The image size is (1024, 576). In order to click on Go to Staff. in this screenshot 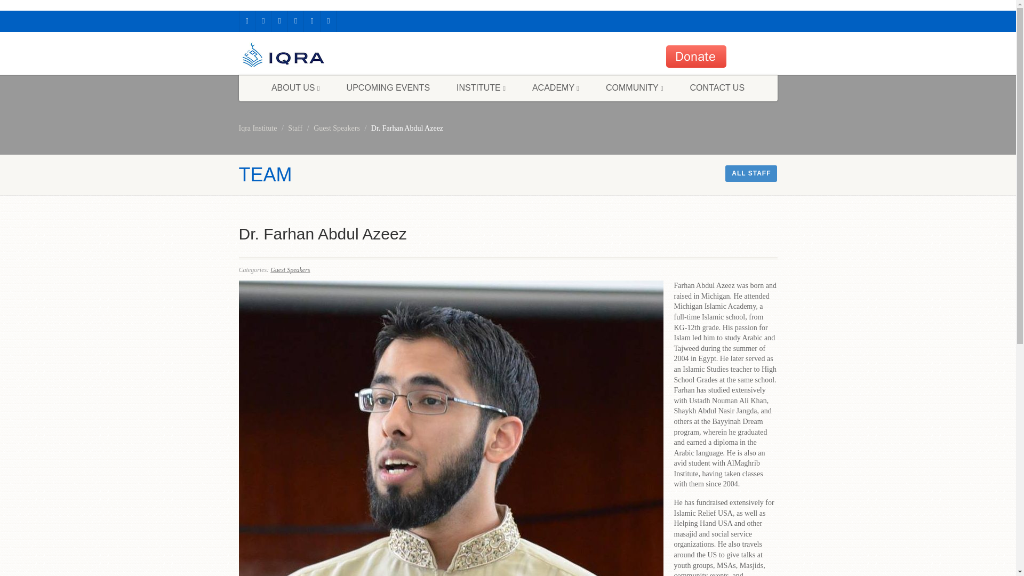, I will do `click(294, 128)`.